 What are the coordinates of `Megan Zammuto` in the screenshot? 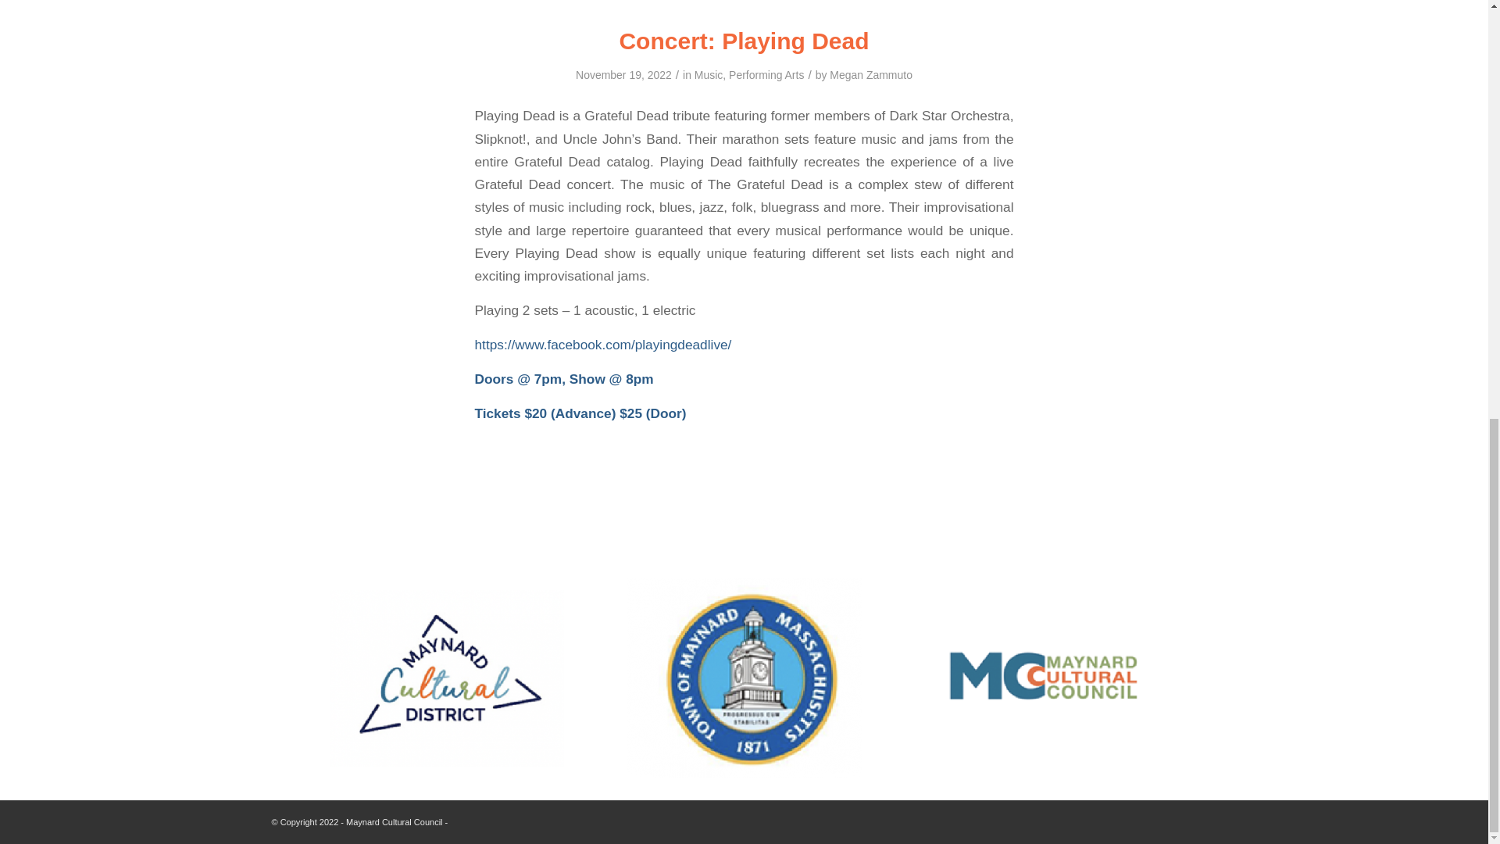 It's located at (870, 74).